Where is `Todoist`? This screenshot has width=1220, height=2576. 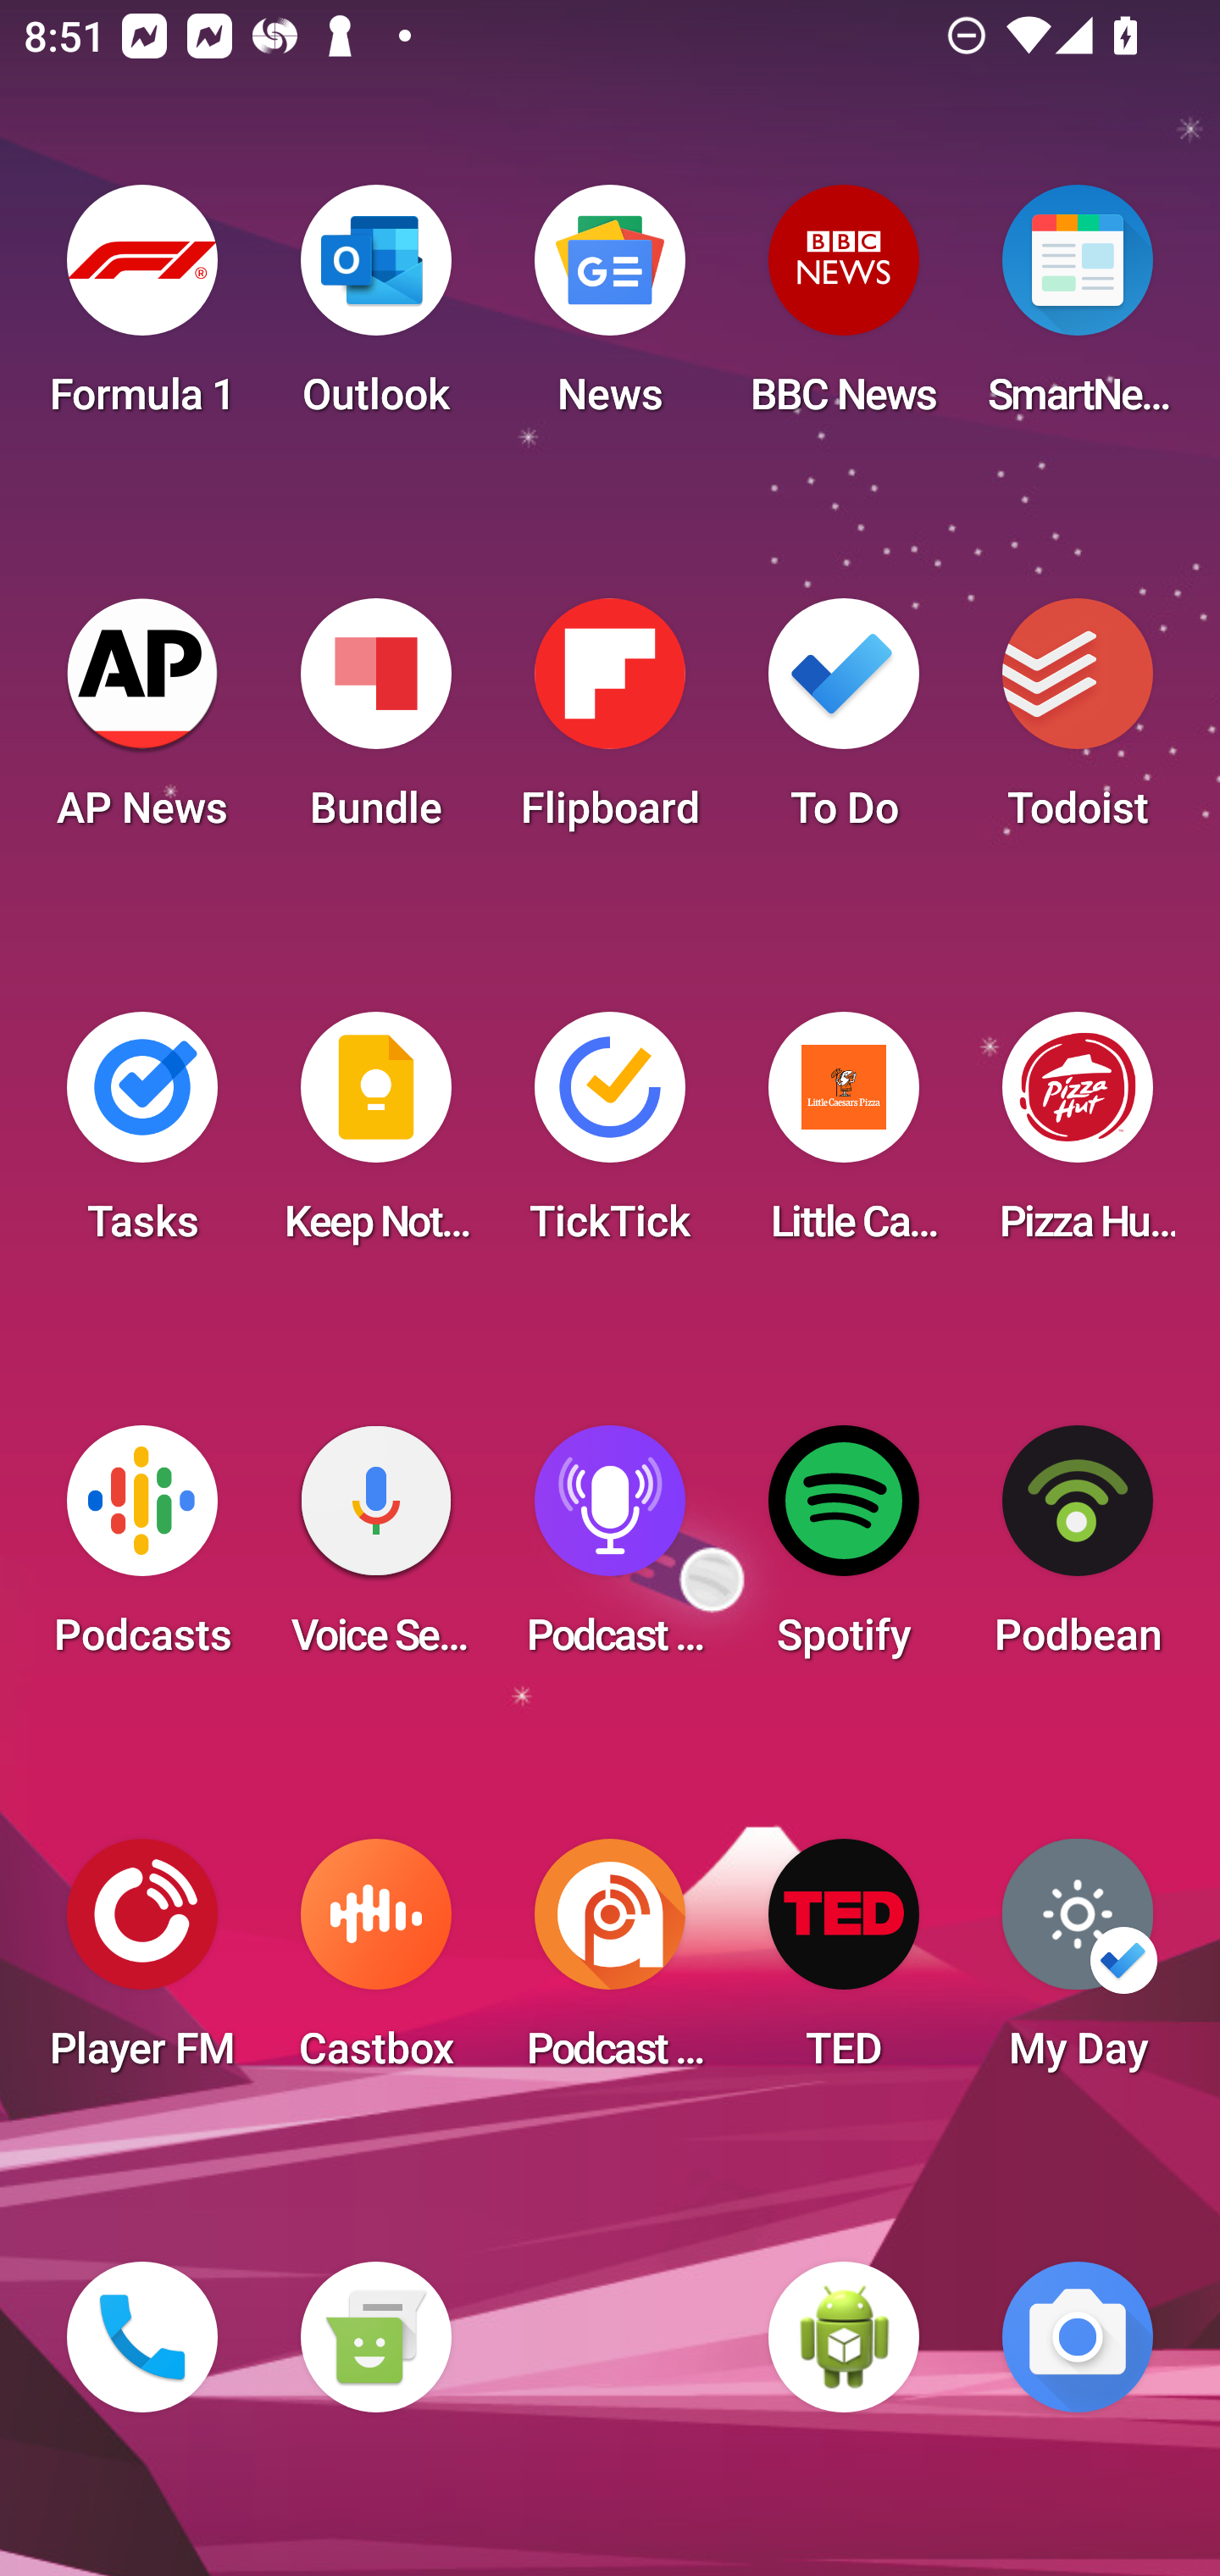 Todoist is located at coordinates (1078, 724).